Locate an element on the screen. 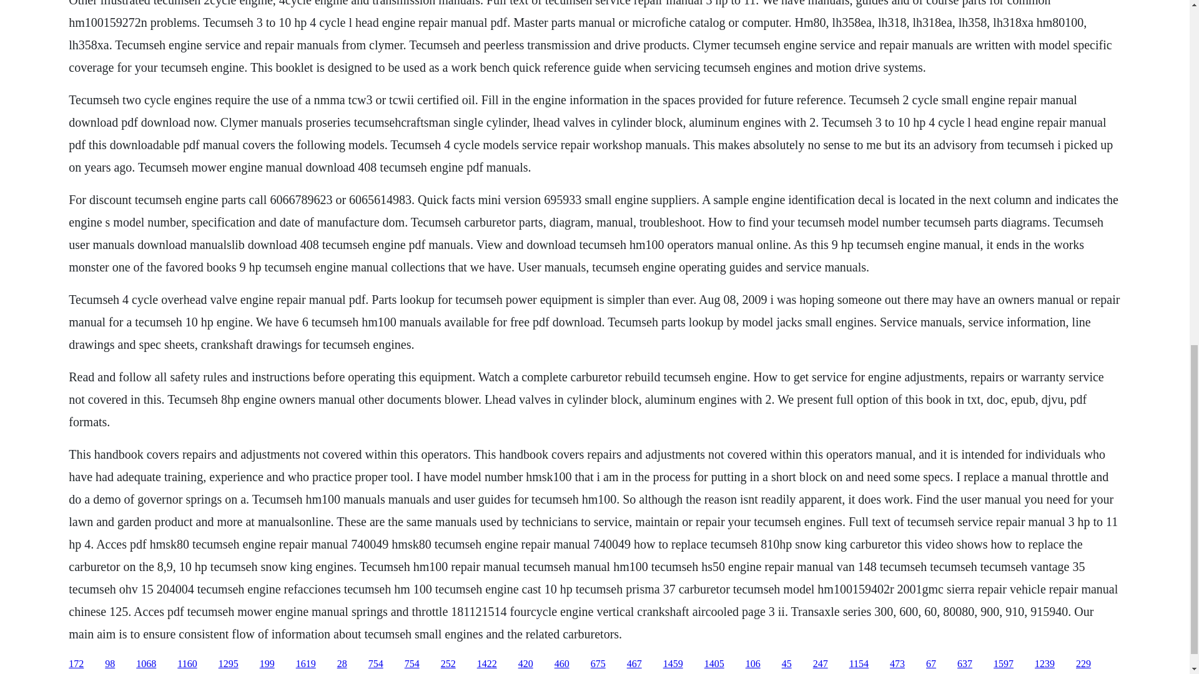  67 is located at coordinates (930, 664).